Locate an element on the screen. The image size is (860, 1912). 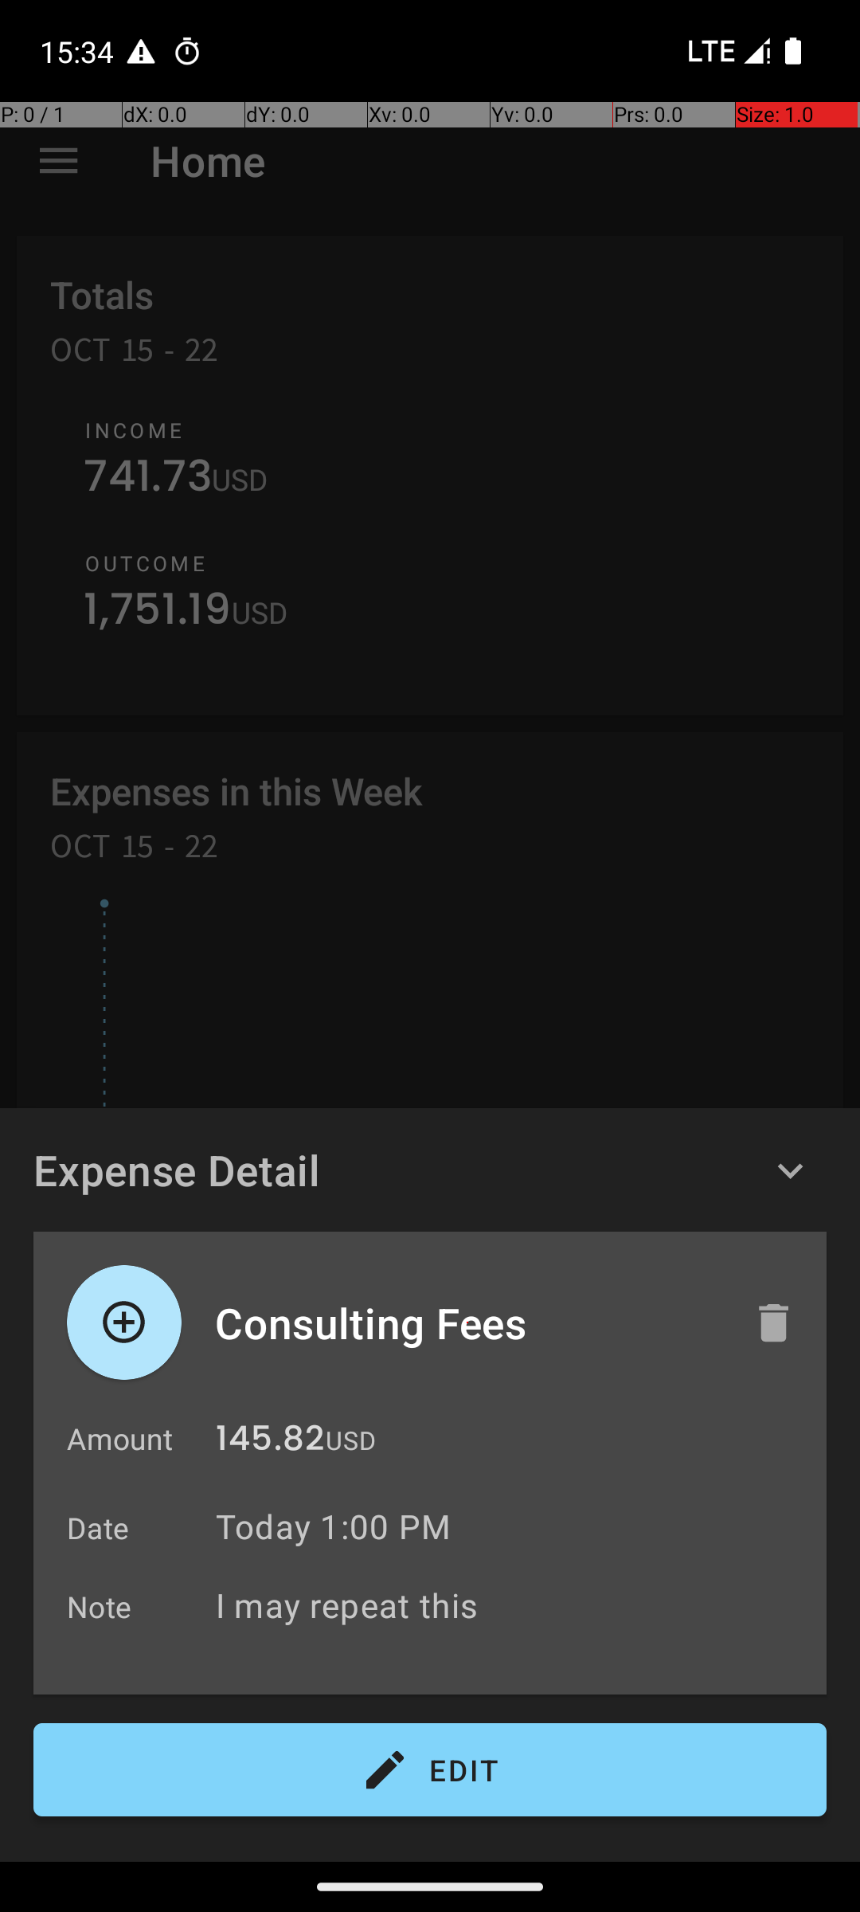
Today 1:00 PM is located at coordinates (333, 1526).